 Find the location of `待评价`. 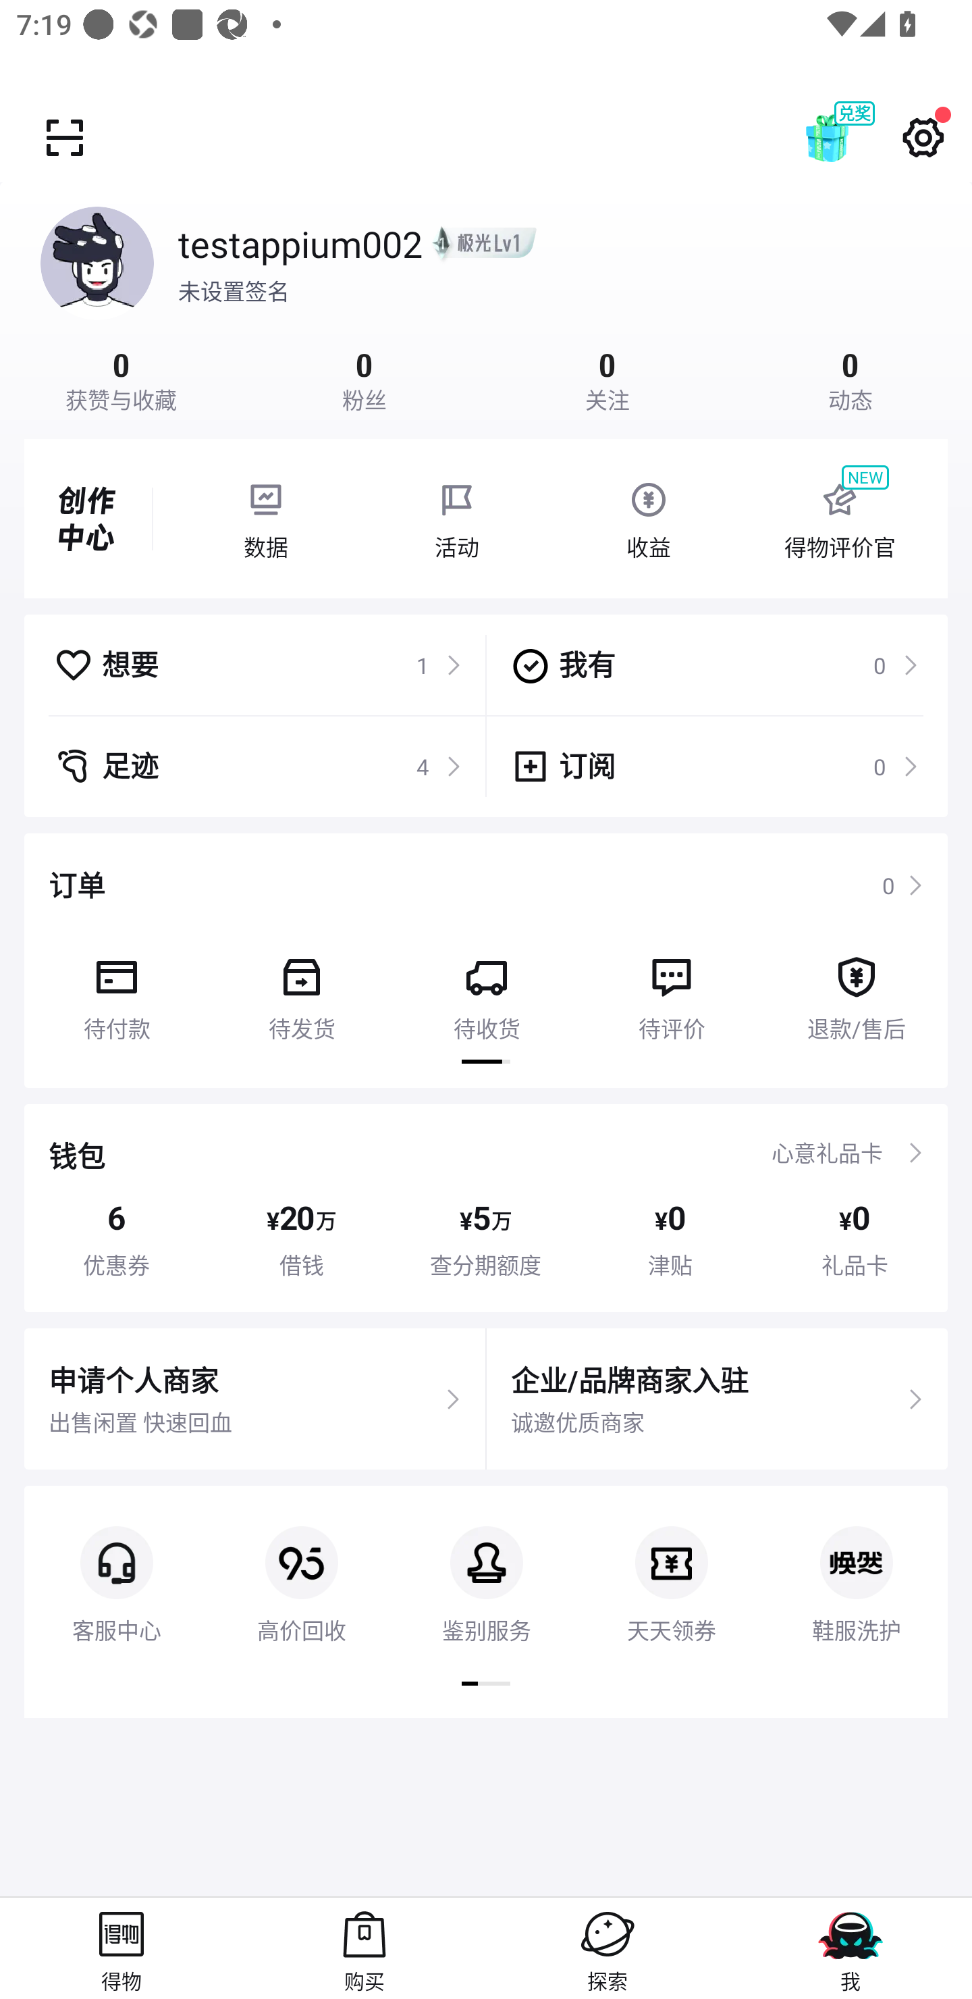

待评价 is located at coordinates (671, 990).